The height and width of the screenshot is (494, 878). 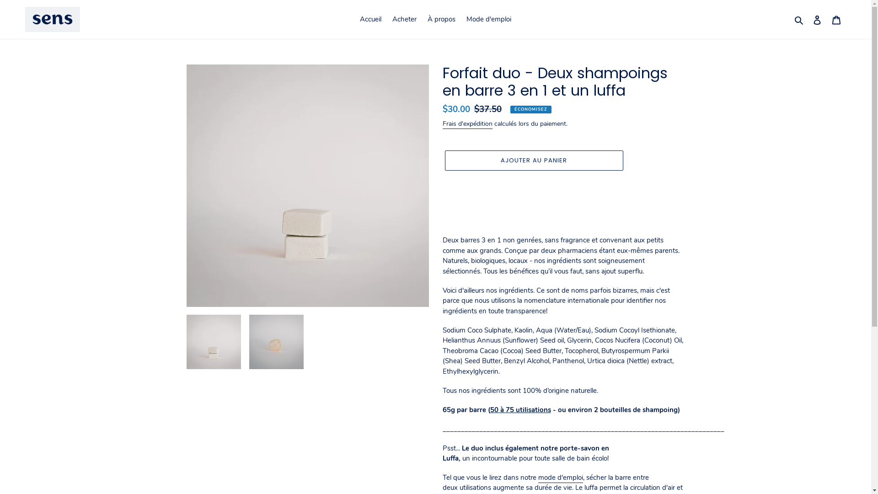 I want to click on AJOUTER AU PANIER, so click(x=534, y=161).